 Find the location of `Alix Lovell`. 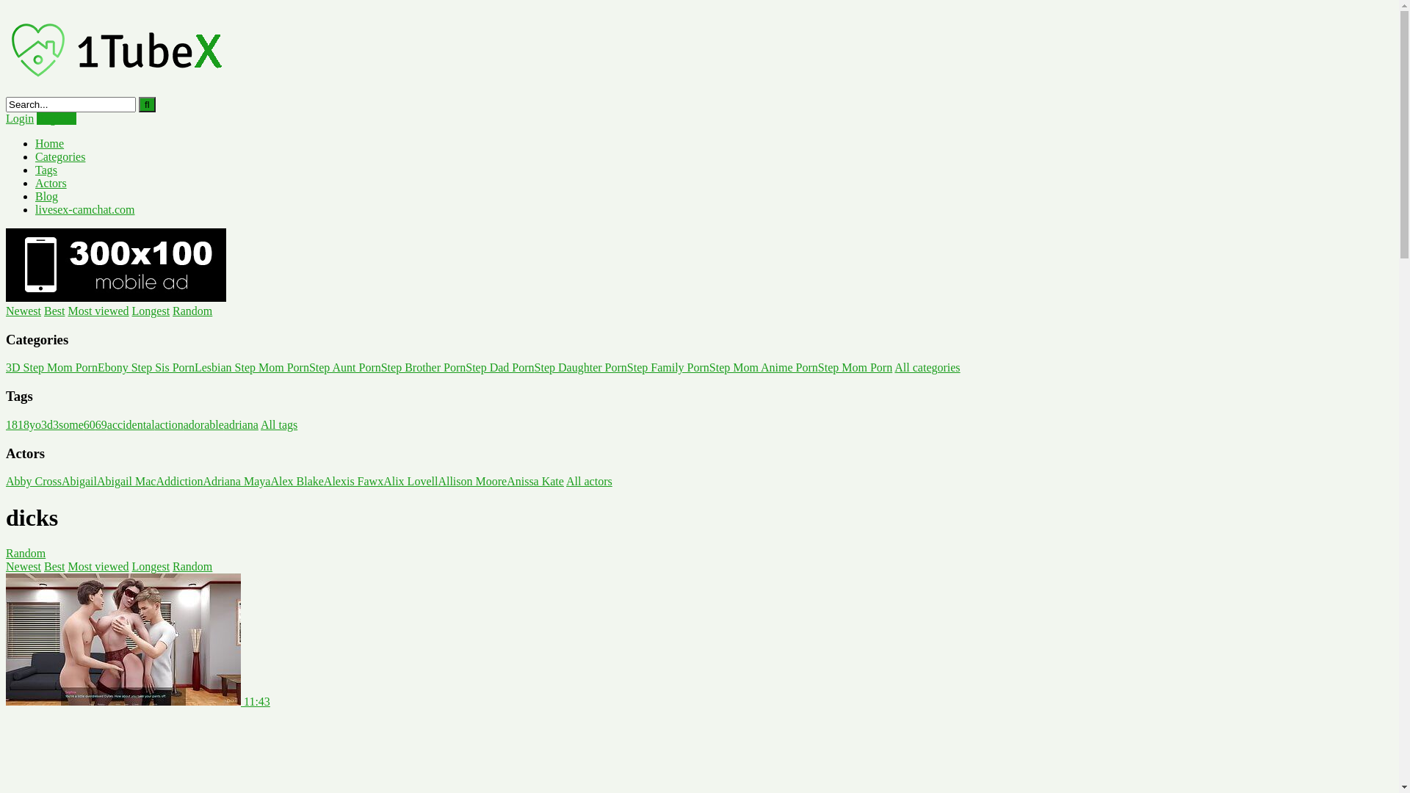

Alix Lovell is located at coordinates (411, 482).